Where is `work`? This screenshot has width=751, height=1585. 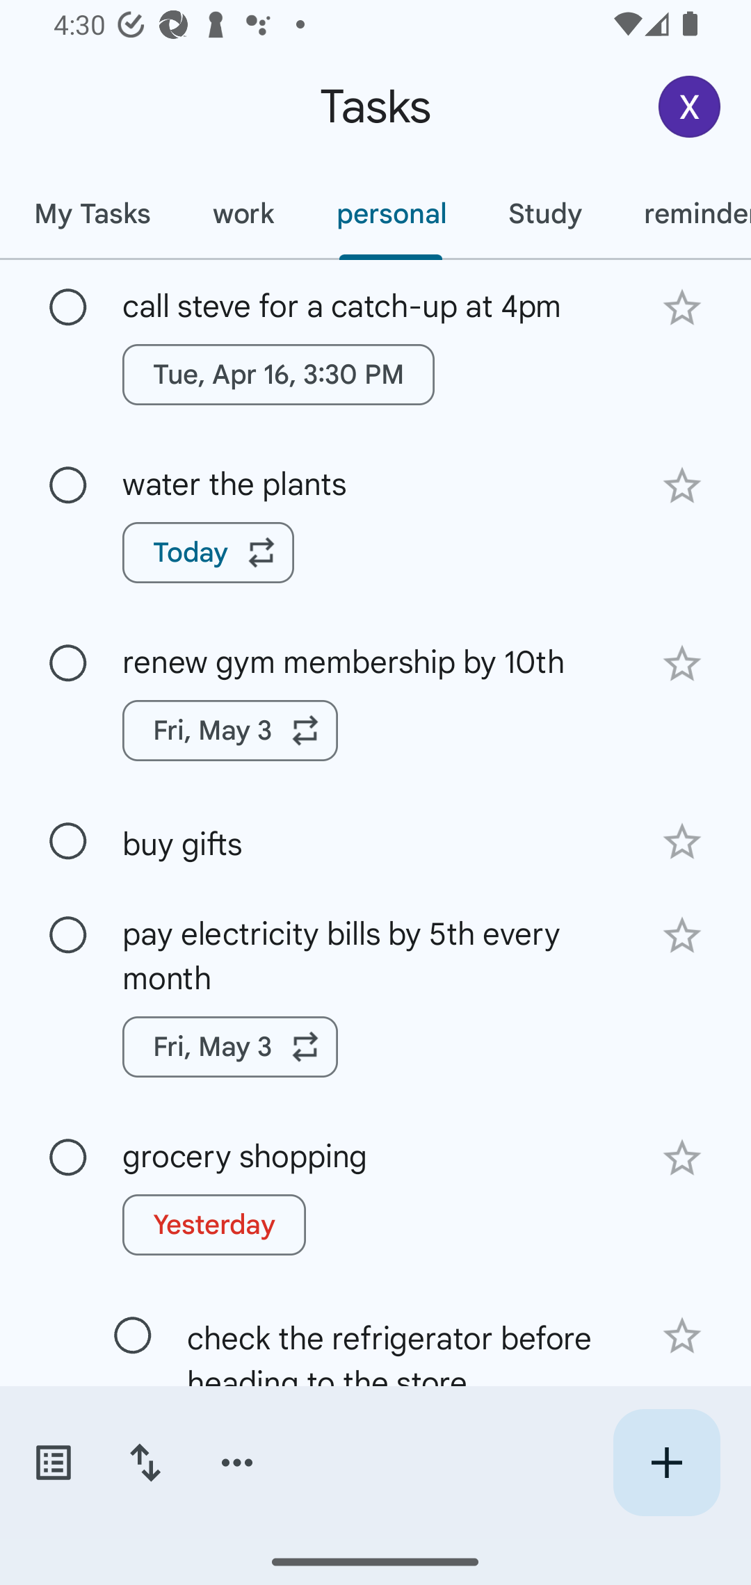 work is located at coordinates (243, 213).